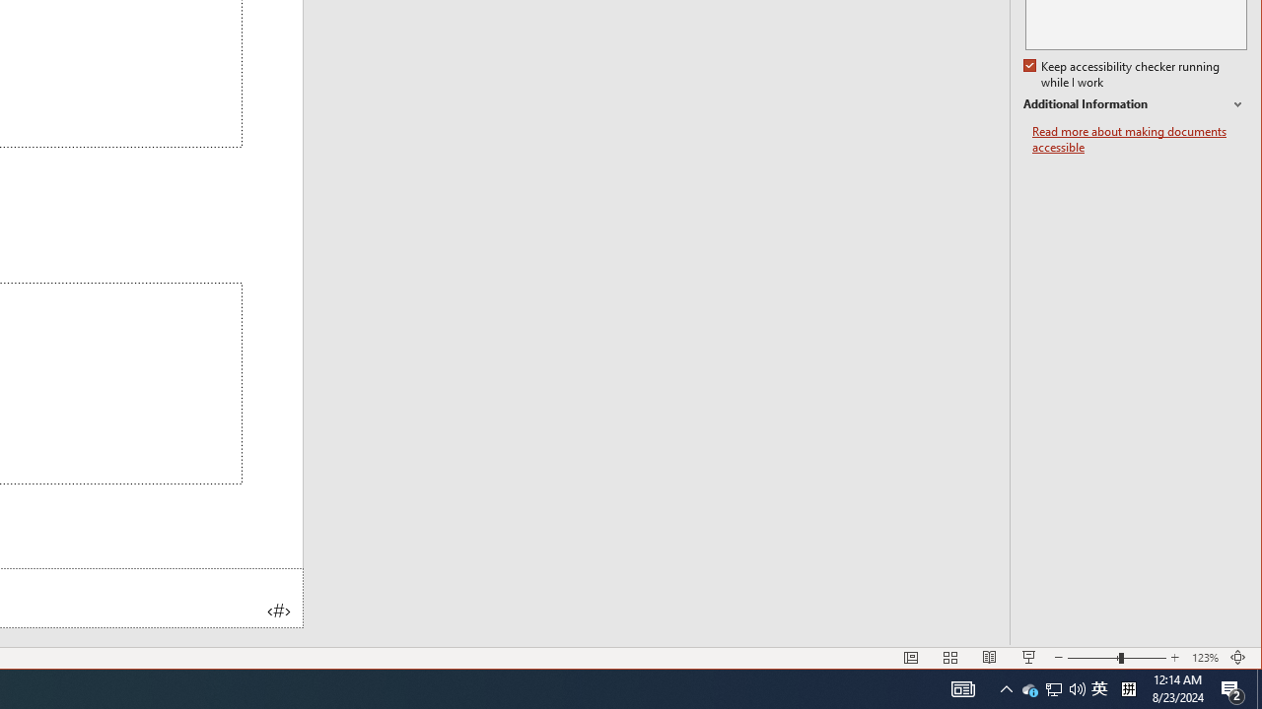  I want to click on User Promoted Notification Area, so click(1053, 689).